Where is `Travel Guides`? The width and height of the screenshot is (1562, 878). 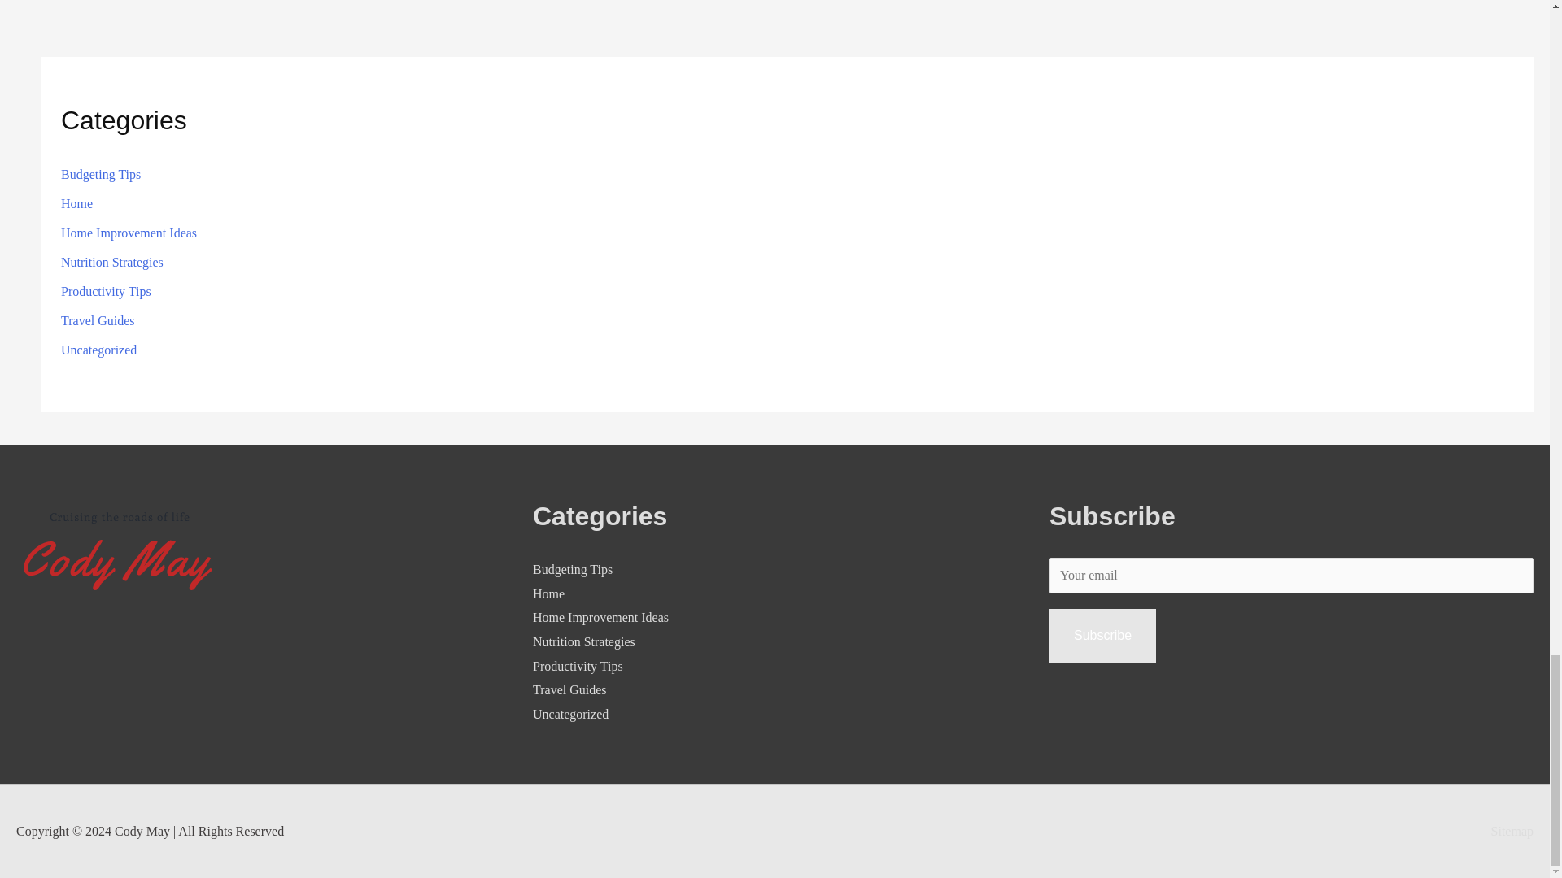 Travel Guides is located at coordinates (569, 689).